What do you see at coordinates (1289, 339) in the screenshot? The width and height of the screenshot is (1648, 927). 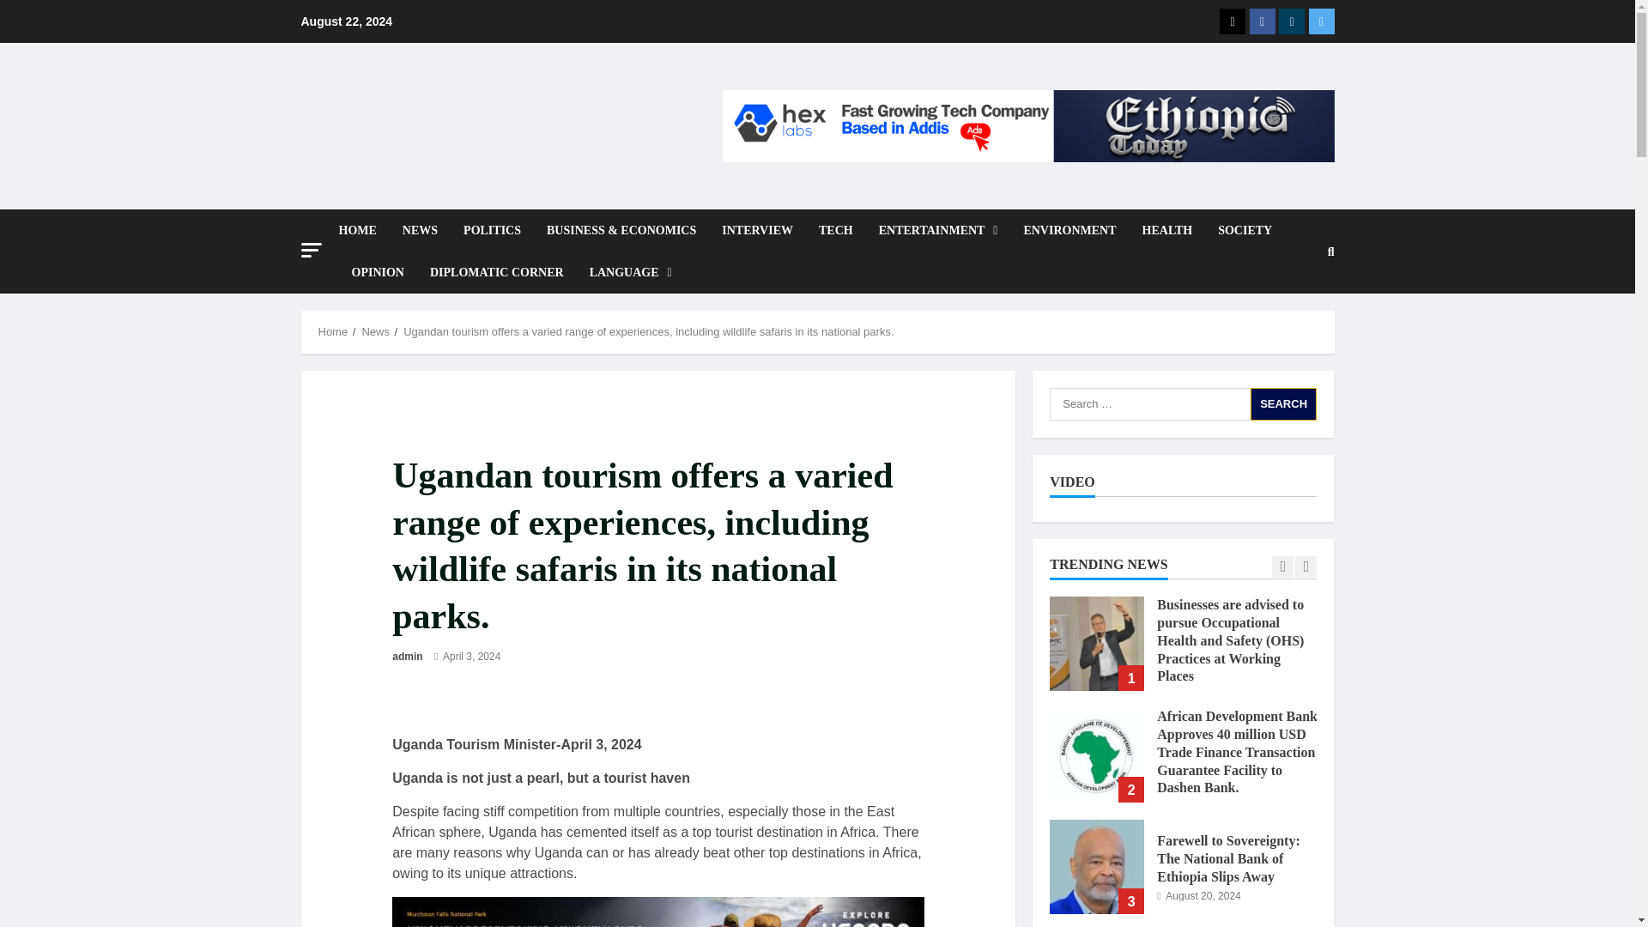 I see `Search` at bounding box center [1289, 339].